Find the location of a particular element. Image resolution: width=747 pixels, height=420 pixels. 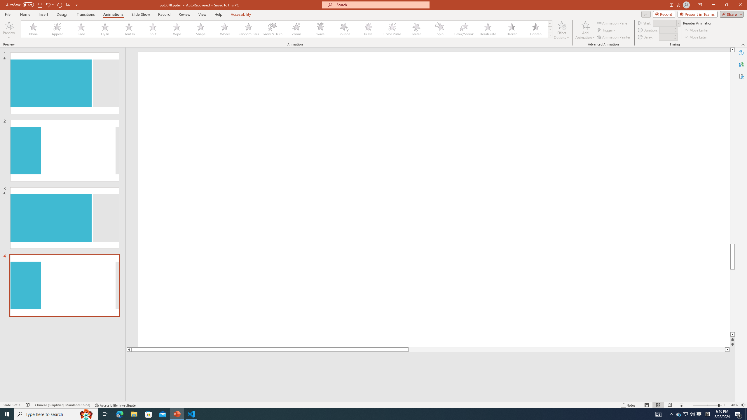

Preview is located at coordinates (9, 30).